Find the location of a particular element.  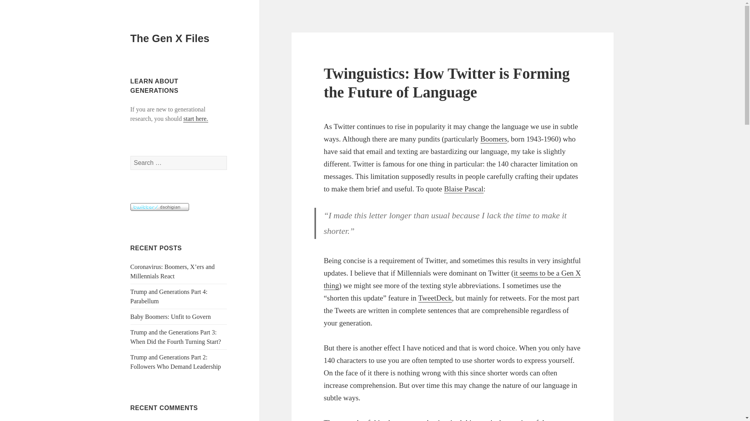

The Gen X Files is located at coordinates (170, 39).